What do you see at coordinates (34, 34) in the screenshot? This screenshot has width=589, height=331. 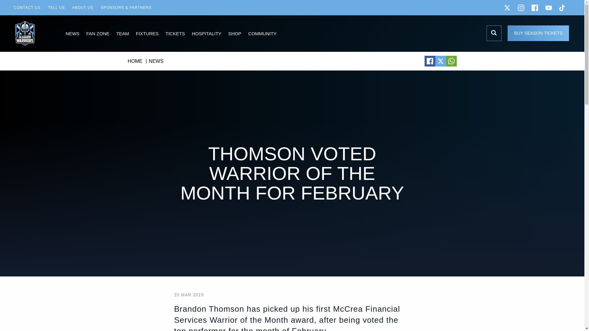 I see `Home` at bounding box center [34, 34].